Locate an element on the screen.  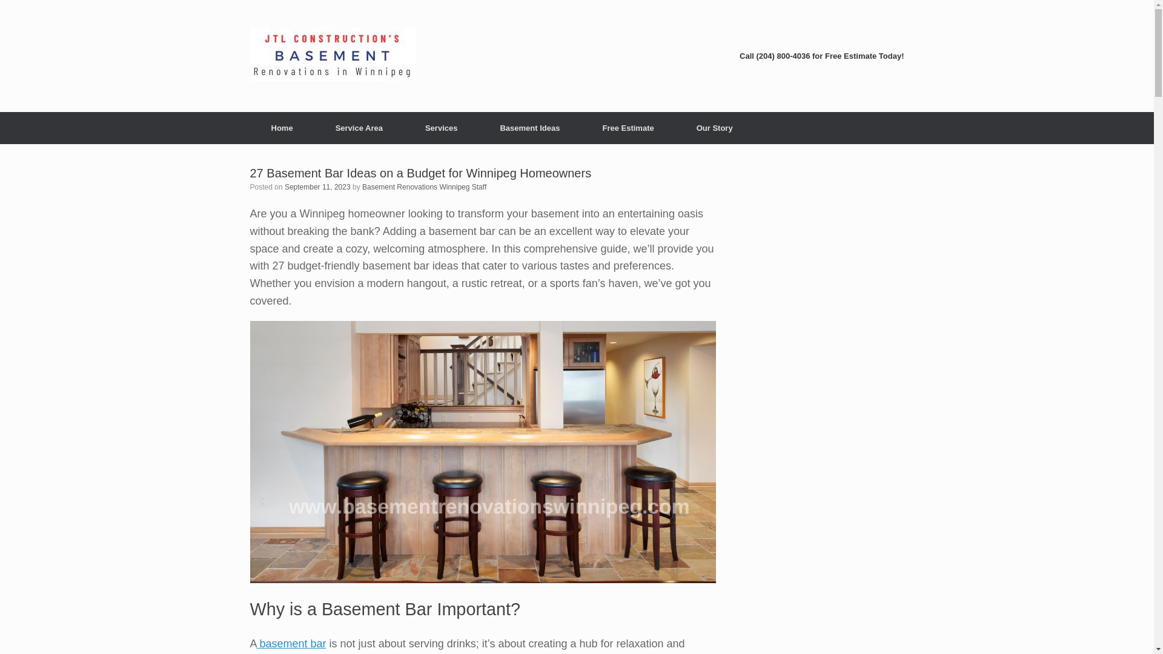
4:01 am is located at coordinates (317, 187).